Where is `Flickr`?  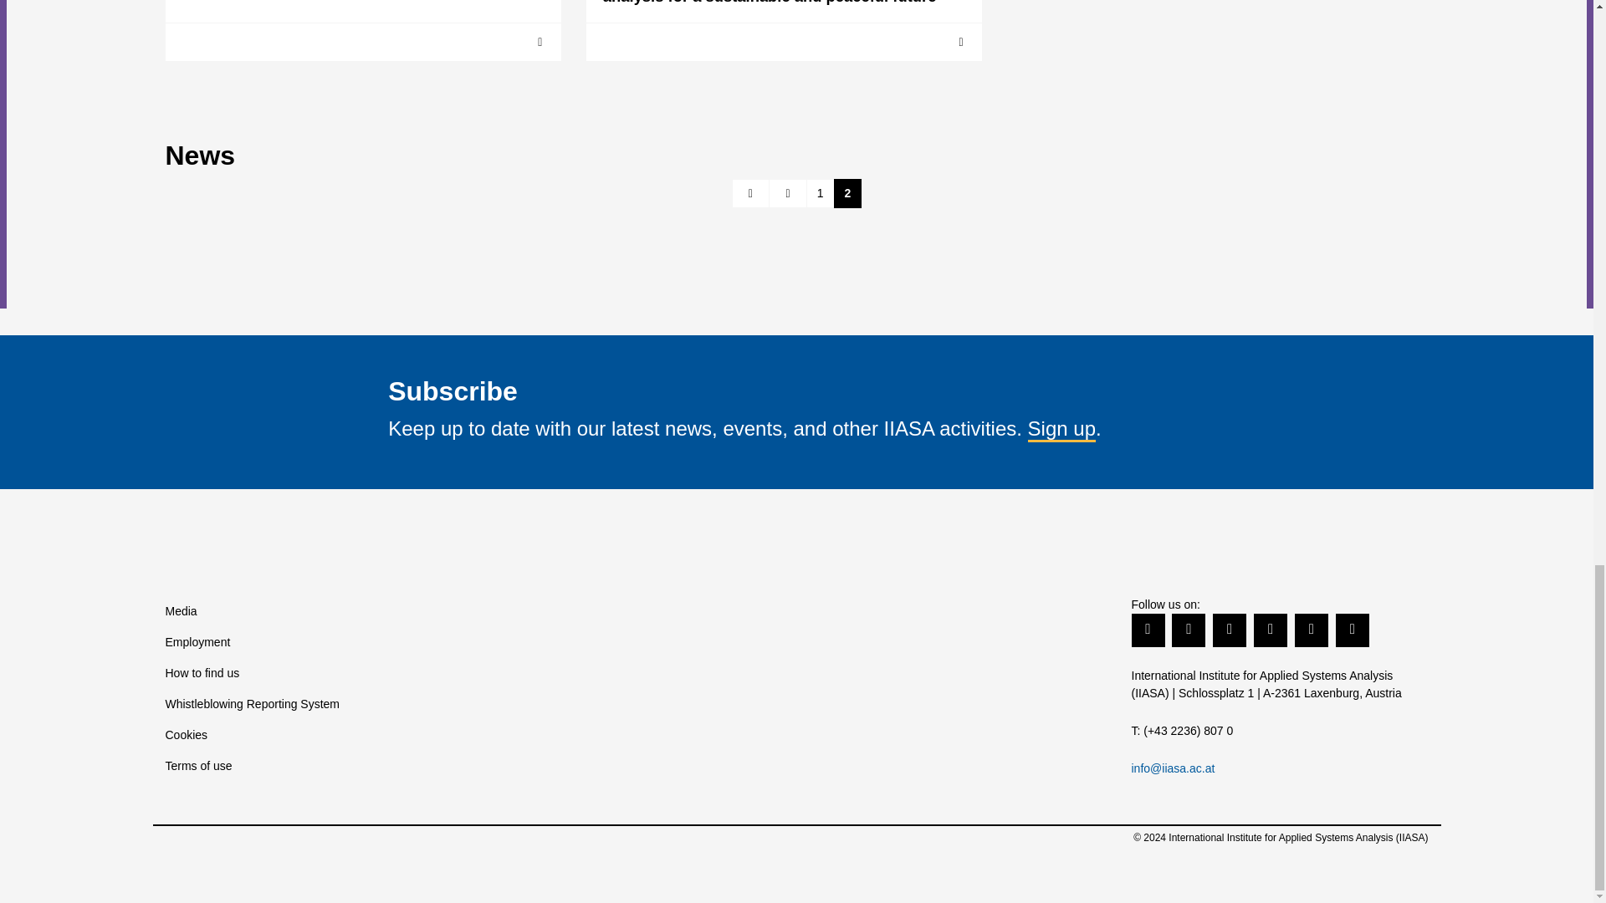
Flickr is located at coordinates (1311, 629).